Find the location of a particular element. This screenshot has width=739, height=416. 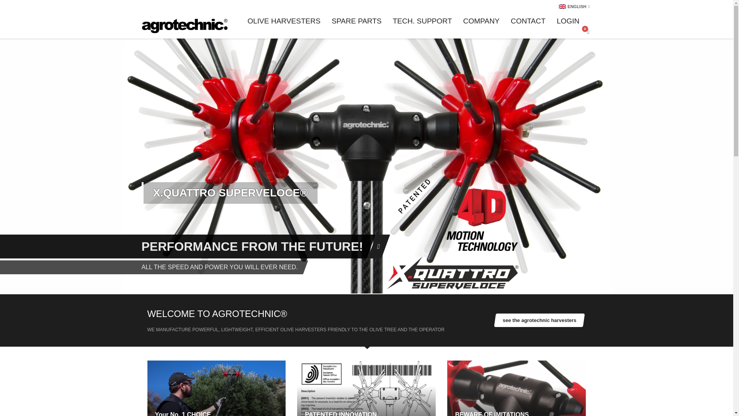

SPARE PARTS is located at coordinates (357, 21).